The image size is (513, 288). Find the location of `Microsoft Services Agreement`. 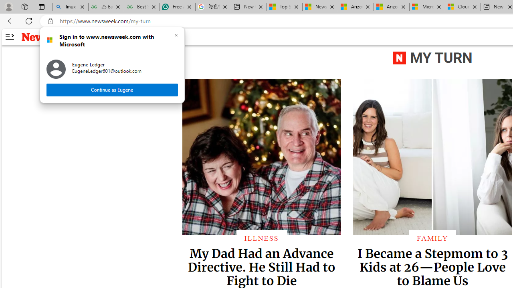

Microsoft Services Agreement is located at coordinates (427, 7).